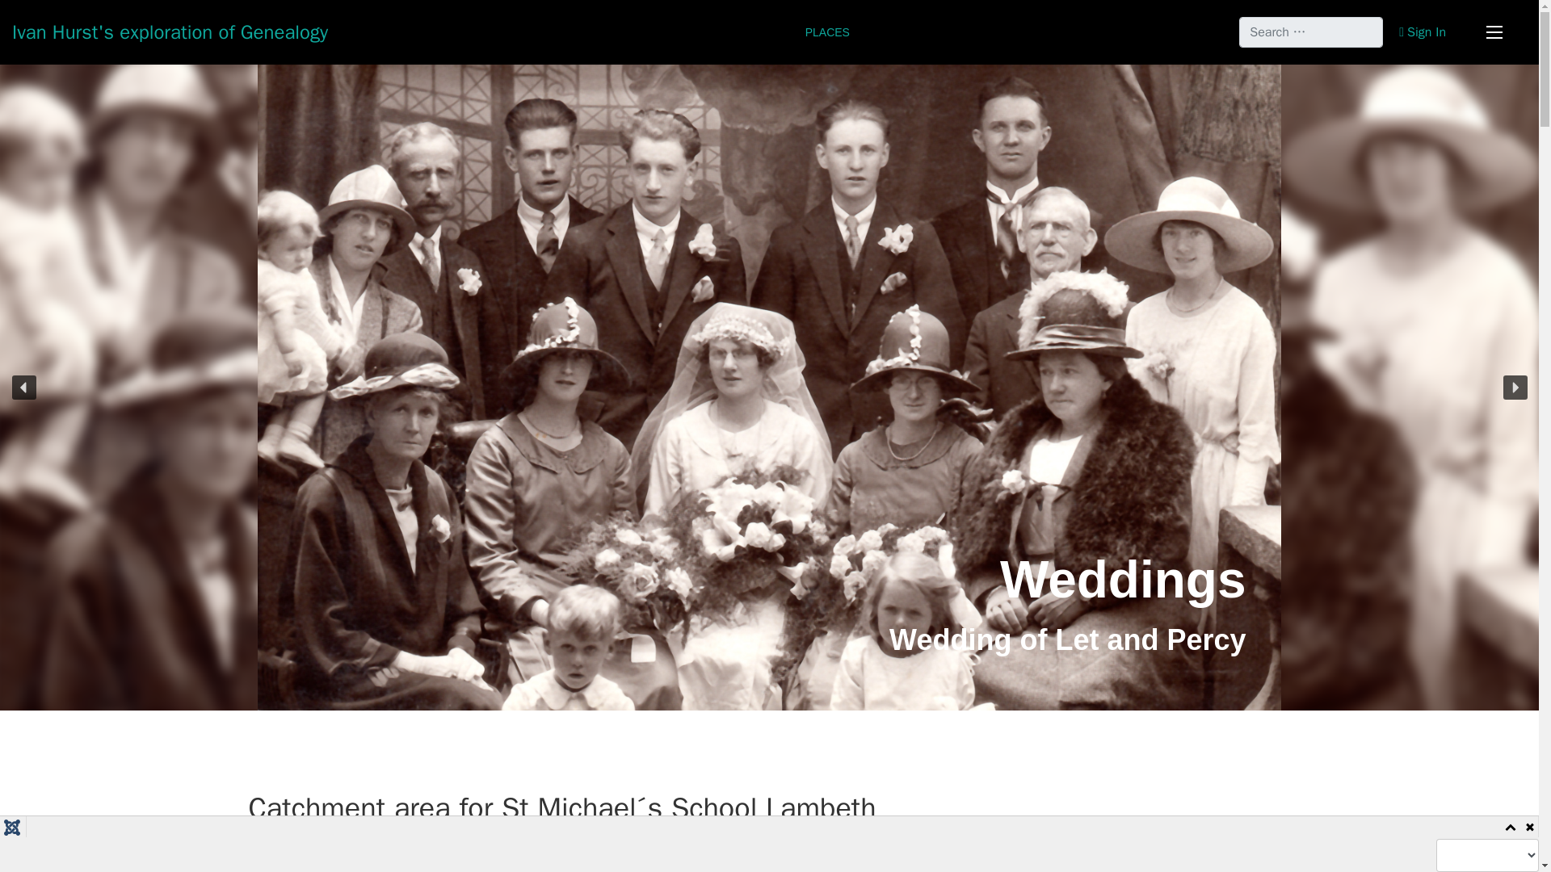  I want to click on Sign In, so click(1422, 32).